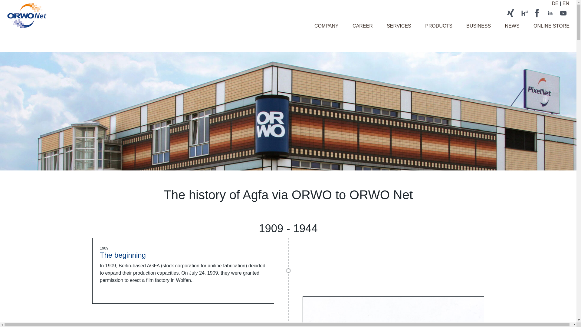 The height and width of the screenshot is (327, 581). What do you see at coordinates (326, 26) in the screenshot?
I see `Company` at bounding box center [326, 26].